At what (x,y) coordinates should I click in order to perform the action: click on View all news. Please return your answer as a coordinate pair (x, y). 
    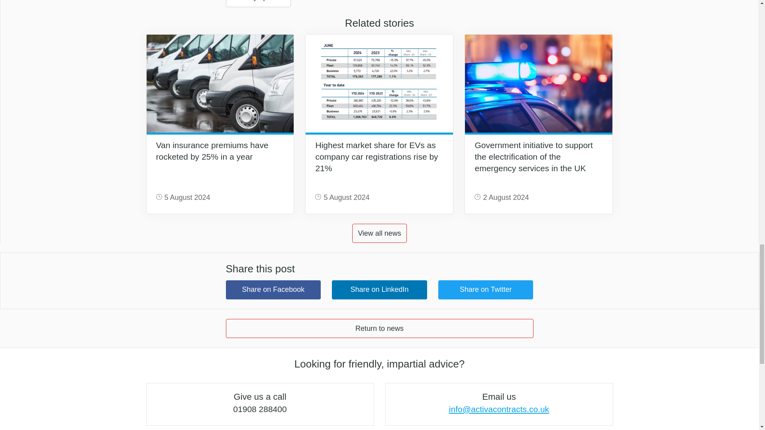
    Looking at the image, I should click on (379, 233).